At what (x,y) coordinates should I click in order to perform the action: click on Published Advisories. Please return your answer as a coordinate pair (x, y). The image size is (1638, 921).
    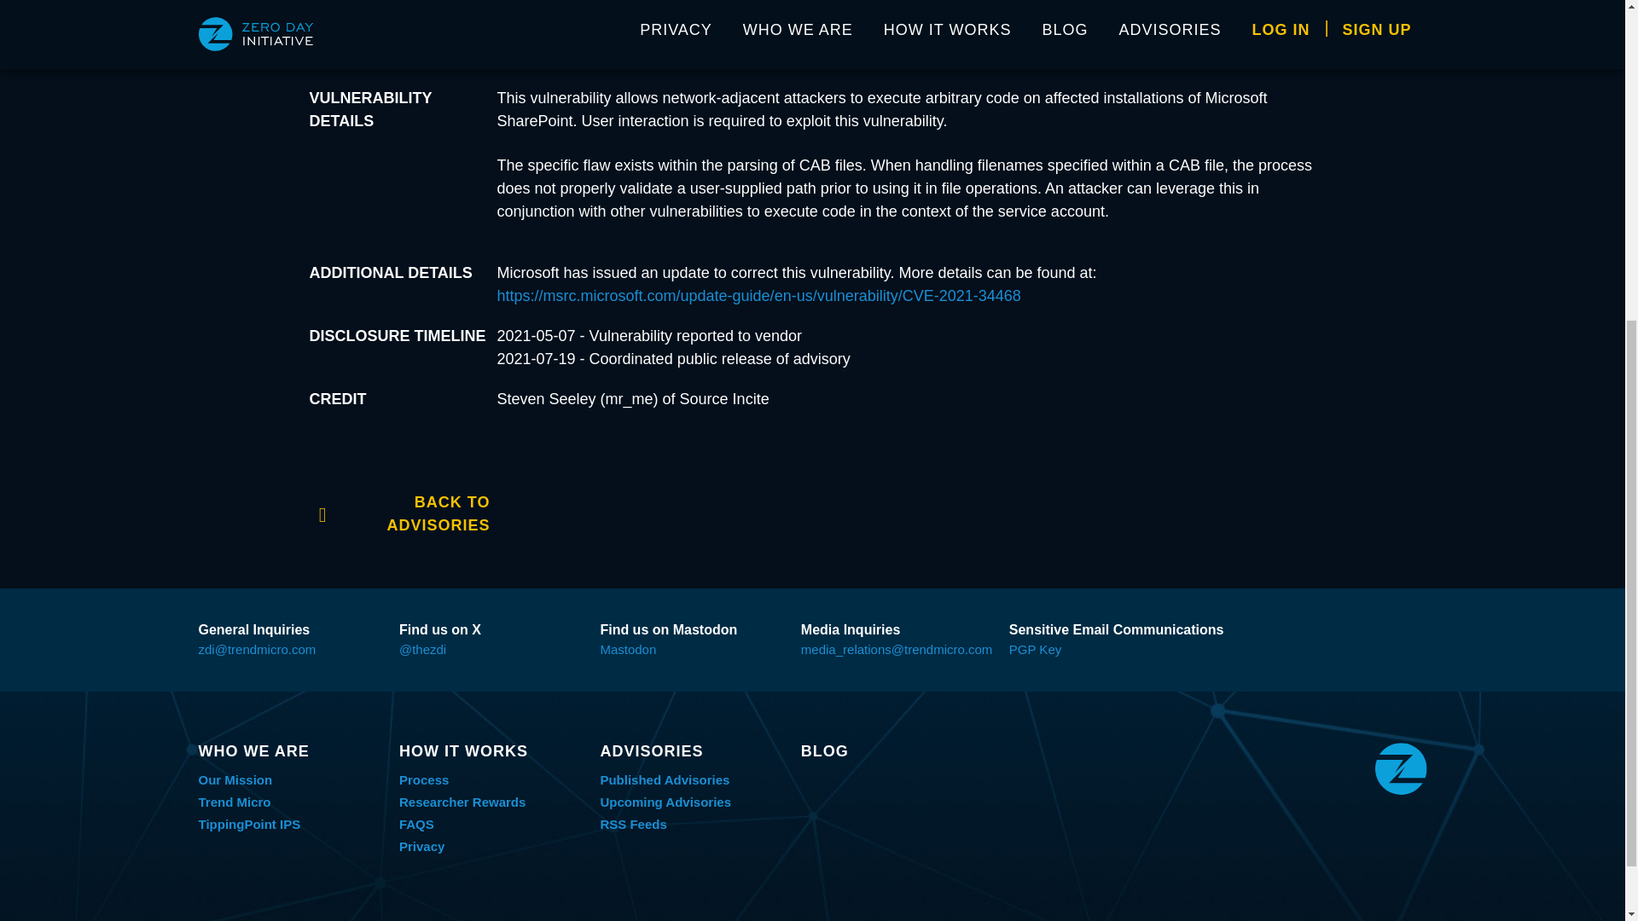
    Looking at the image, I should click on (664, 779).